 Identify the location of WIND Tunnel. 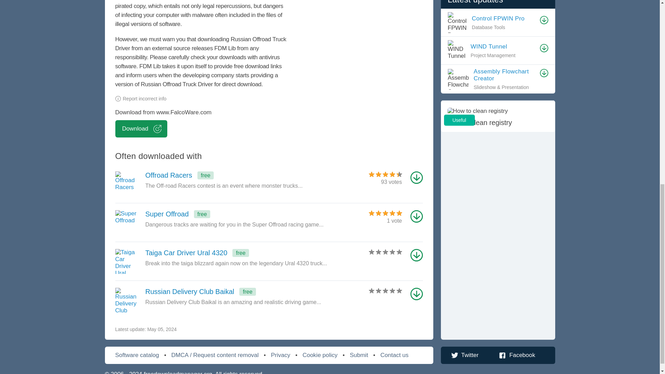
(238, 215).